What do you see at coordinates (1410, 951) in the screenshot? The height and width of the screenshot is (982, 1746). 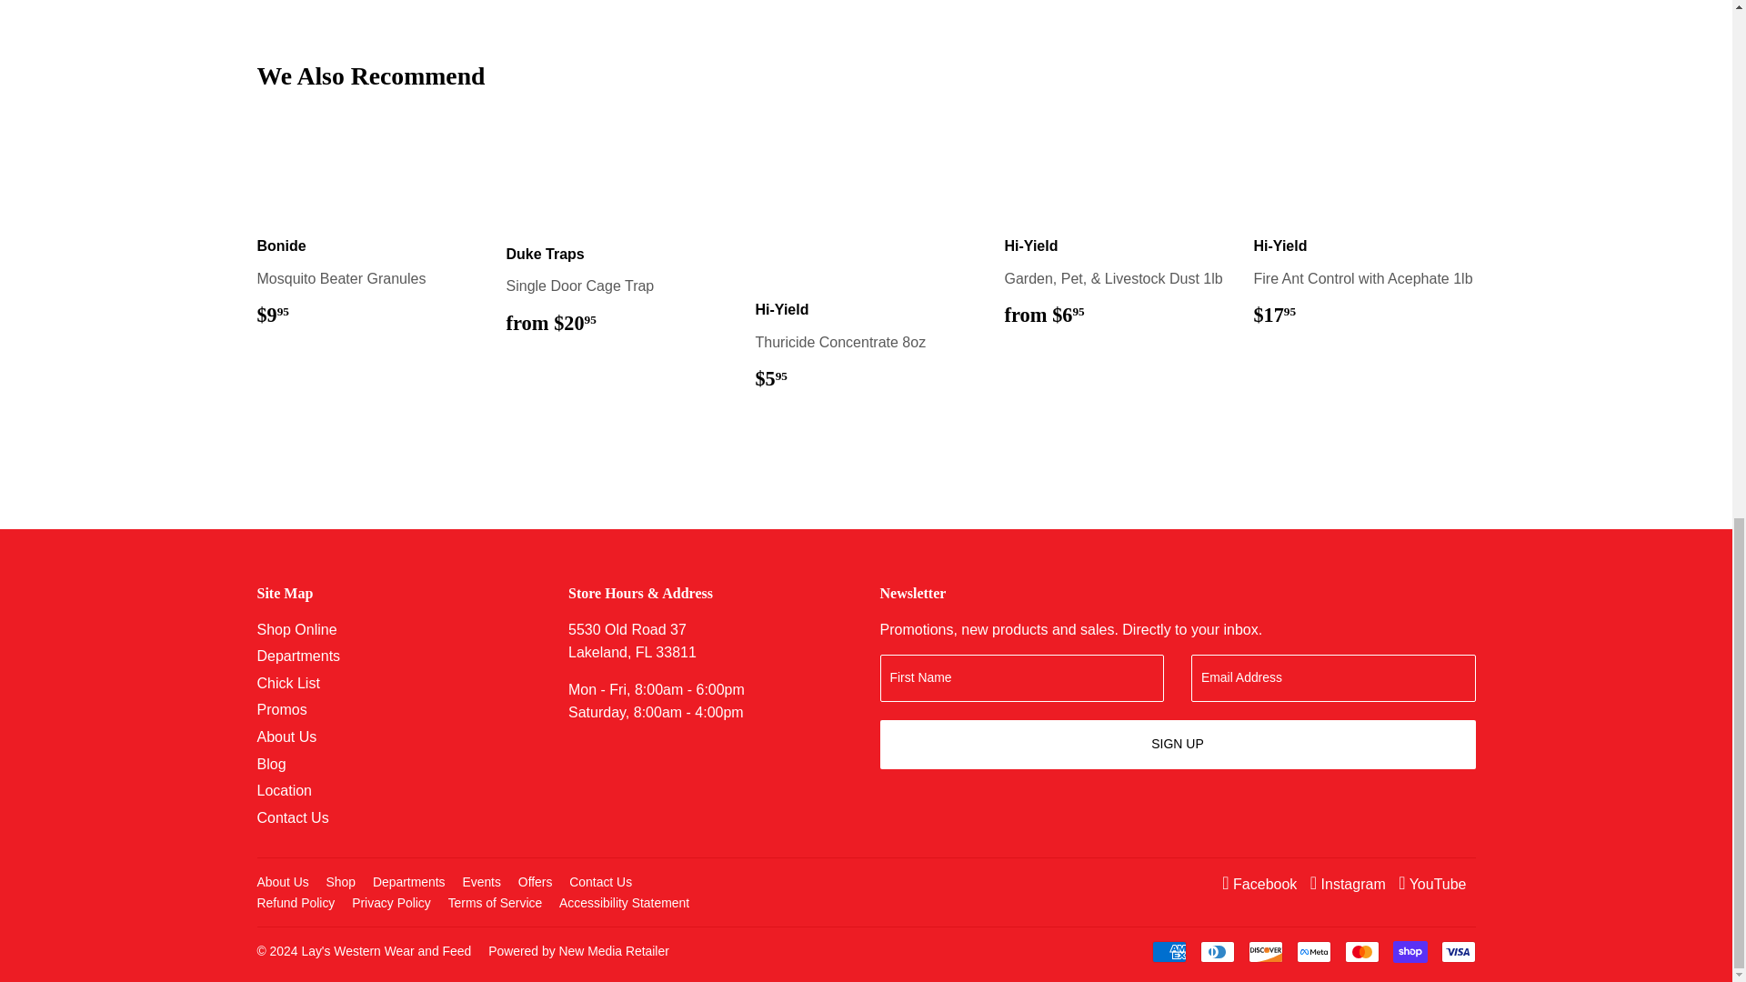 I see `Shop Pay` at bounding box center [1410, 951].